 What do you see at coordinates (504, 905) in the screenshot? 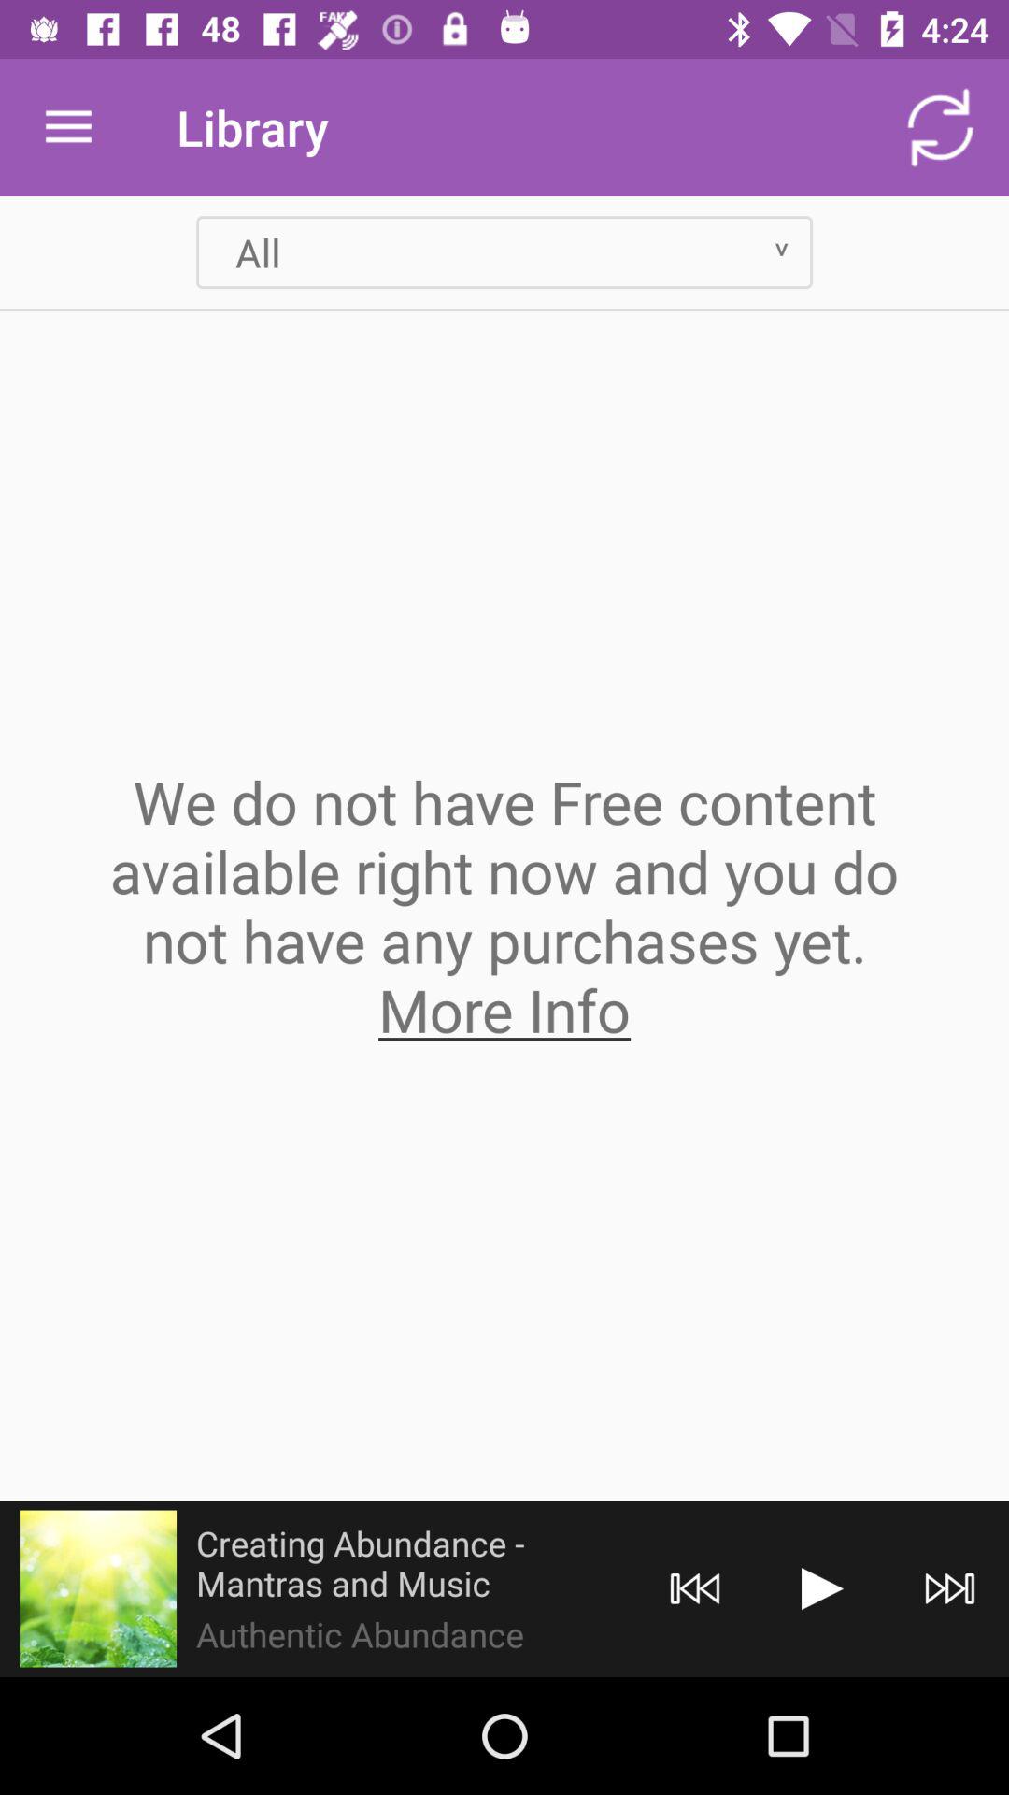
I see `choose the item at the center` at bounding box center [504, 905].